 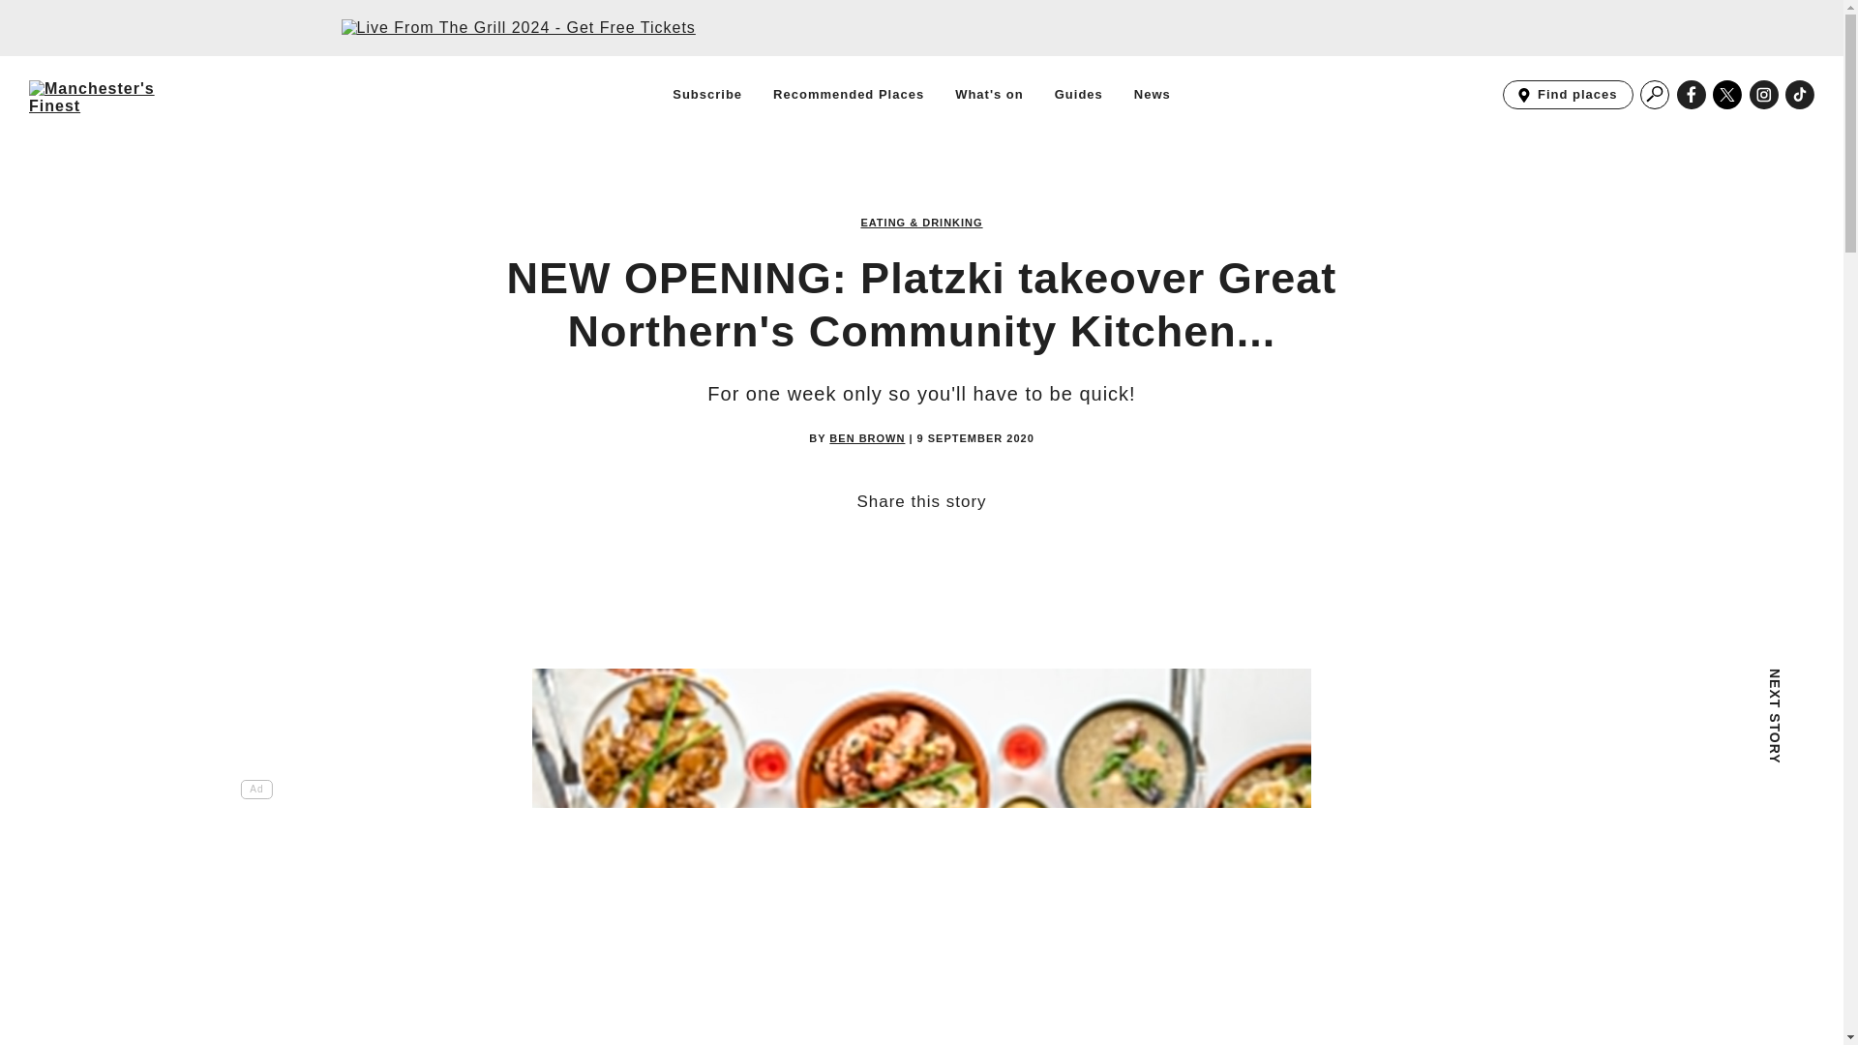 What do you see at coordinates (867, 439) in the screenshot?
I see `Subscribe` at bounding box center [867, 439].